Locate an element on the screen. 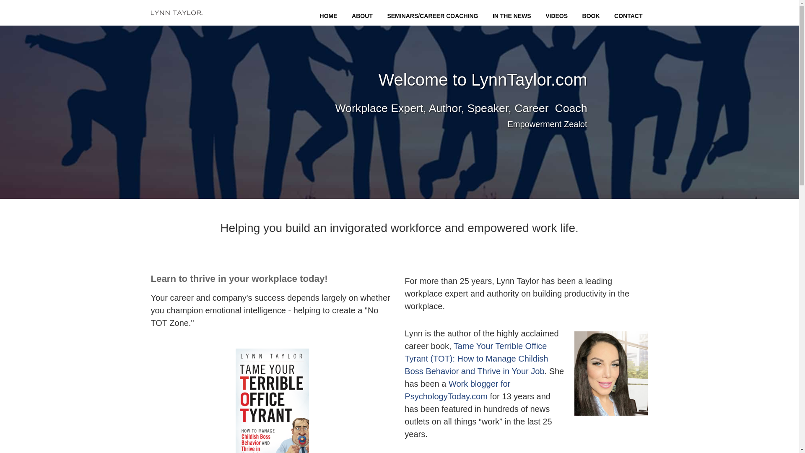  ABOUT is located at coordinates (362, 16).